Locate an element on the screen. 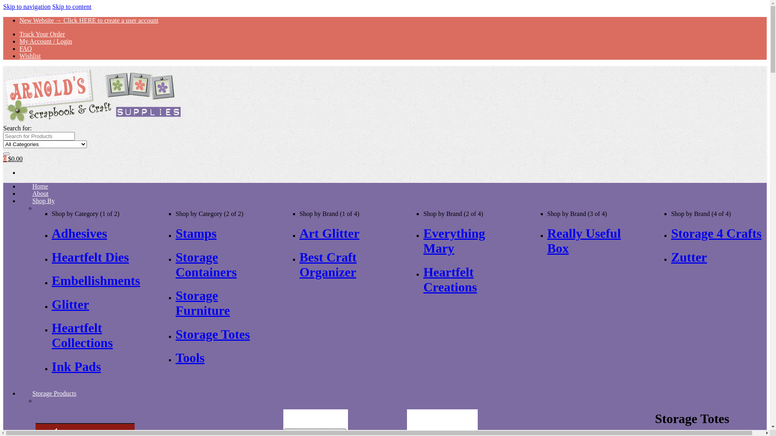 This screenshot has height=436, width=776. Skip to content is located at coordinates (72, 6).